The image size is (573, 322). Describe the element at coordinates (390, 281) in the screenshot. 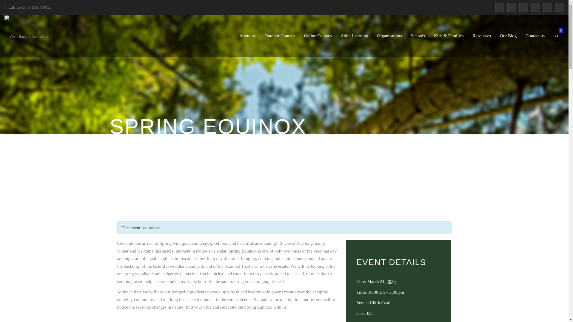

I see `2020-04-18` at that location.